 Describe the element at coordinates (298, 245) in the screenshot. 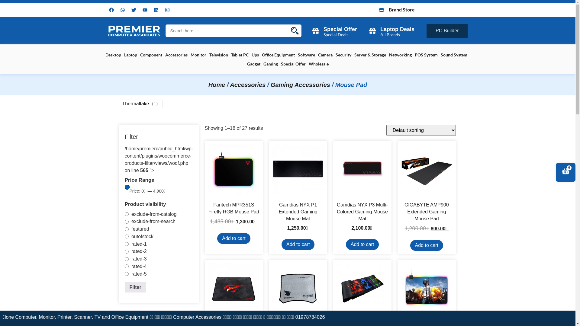

I see `Add to cart` at that location.